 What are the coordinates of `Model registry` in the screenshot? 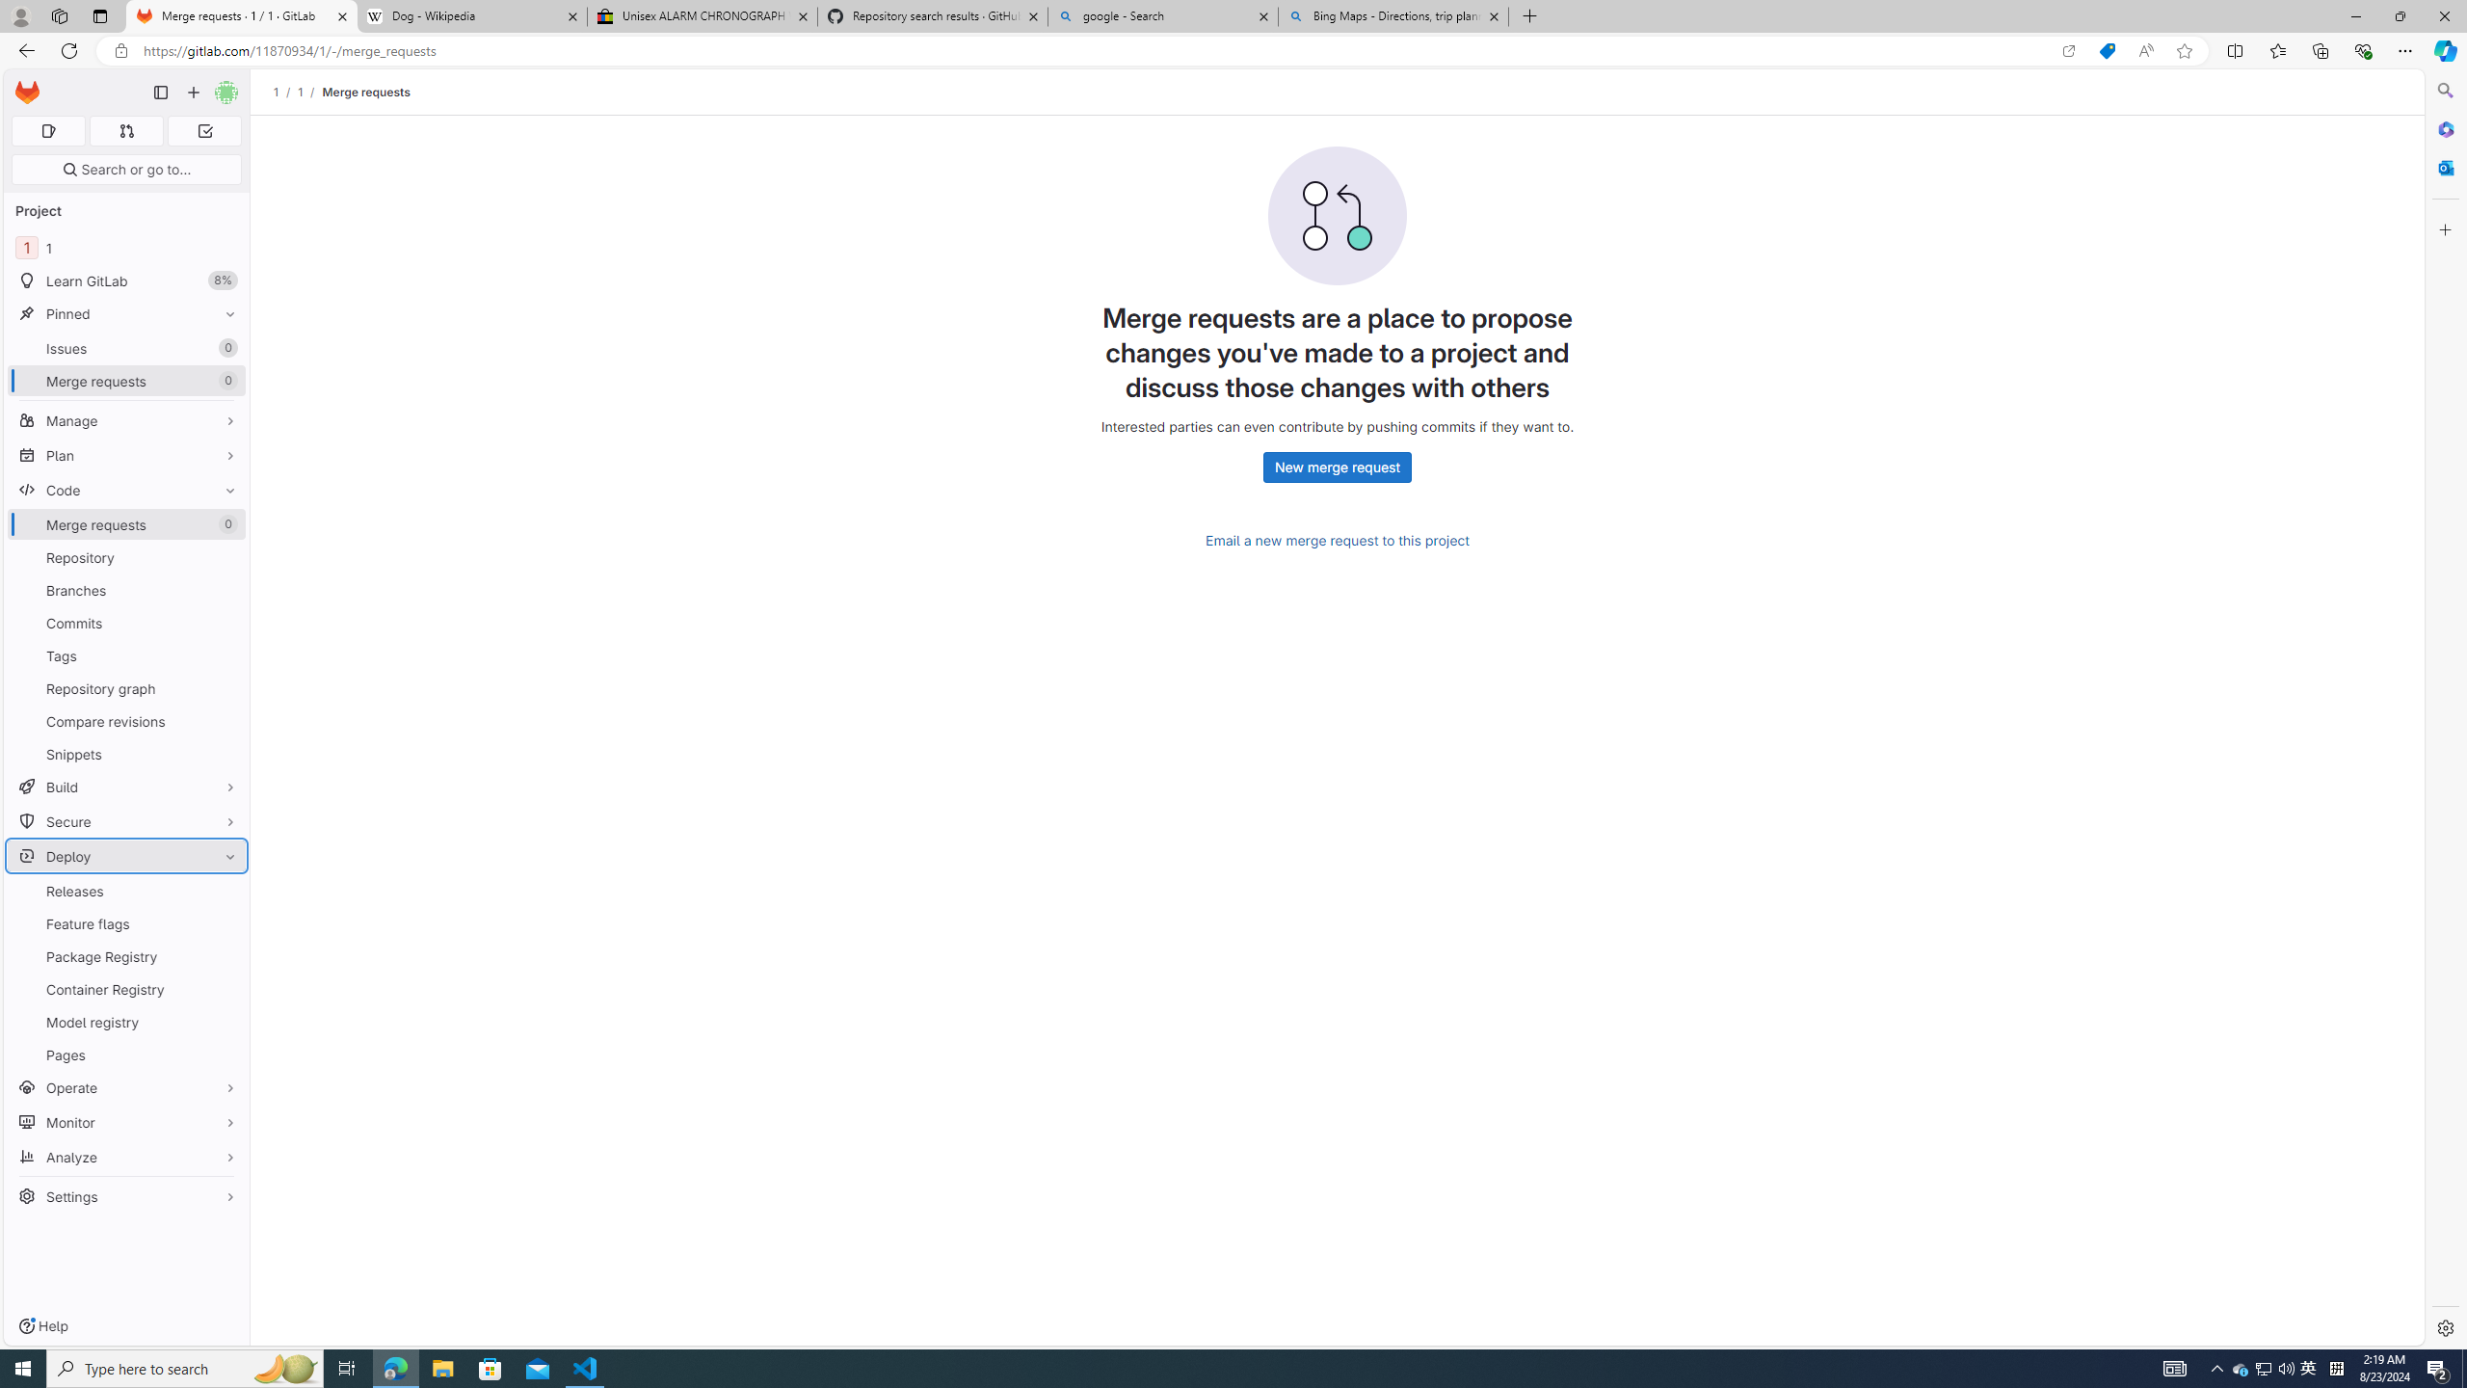 It's located at (127, 1022).